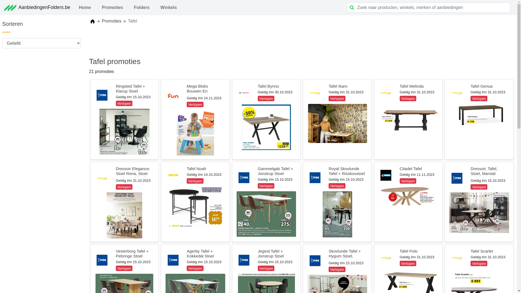  What do you see at coordinates (484, 176) in the screenshot?
I see `Dressoir, Tafel, Stoel, Marstal Spiegel, Virum Vitrinekast` at bounding box center [484, 176].